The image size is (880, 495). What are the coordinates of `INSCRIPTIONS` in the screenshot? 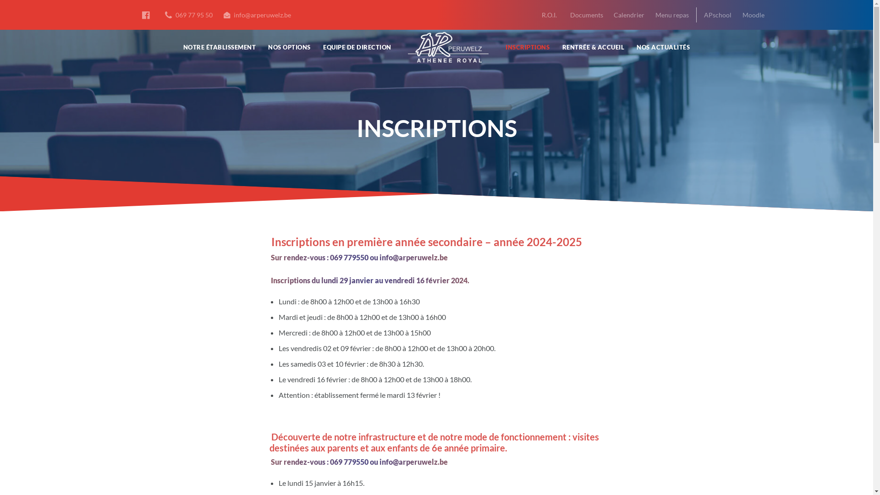 It's located at (528, 48).